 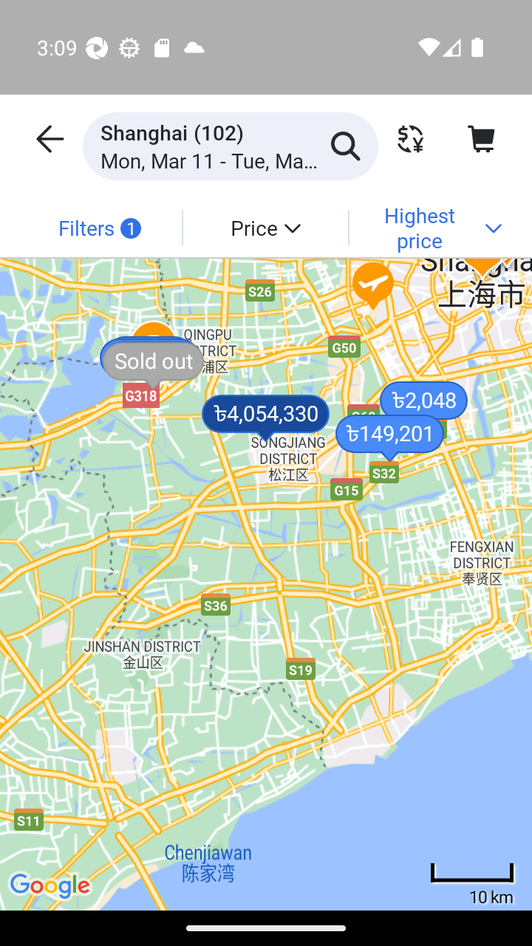 What do you see at coordinates (265, 227) in the screenshot?
I see `Price` at bounding box center [265, 227].